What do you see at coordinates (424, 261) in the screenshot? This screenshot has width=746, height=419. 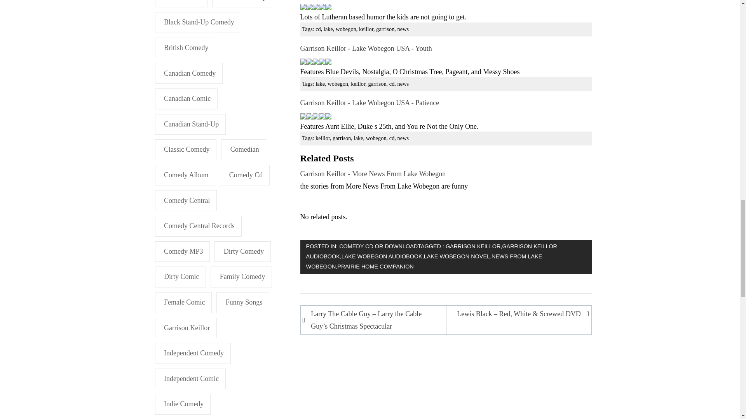 I see `NEWS FROM LAKE WOBEGON` at bounding box center [424, 261].